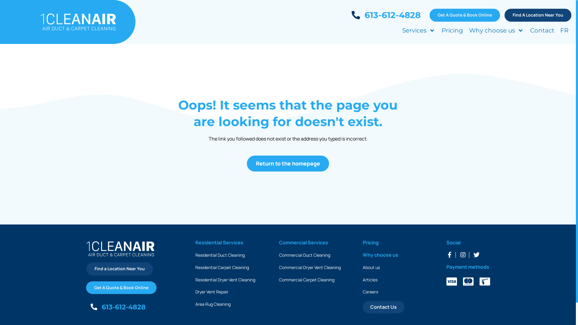 This screenshot has width=578, height=325. Describe the element at coordinates (303, 243) in the screenshot. I see `Commercial Services` at that location.